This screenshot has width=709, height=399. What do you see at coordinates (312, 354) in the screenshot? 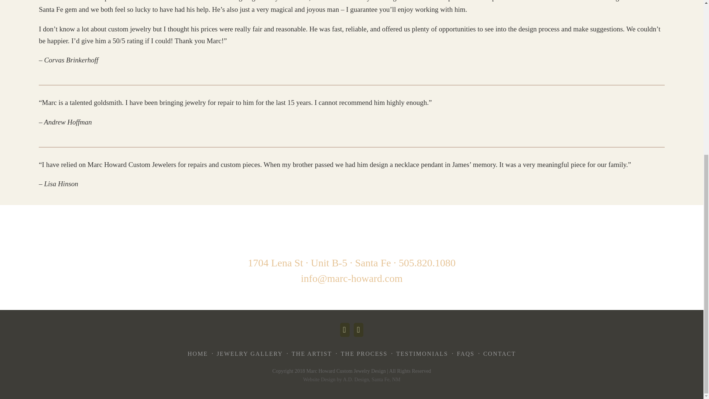
I see `THE ARTIST` at bounding box center [312, 354].